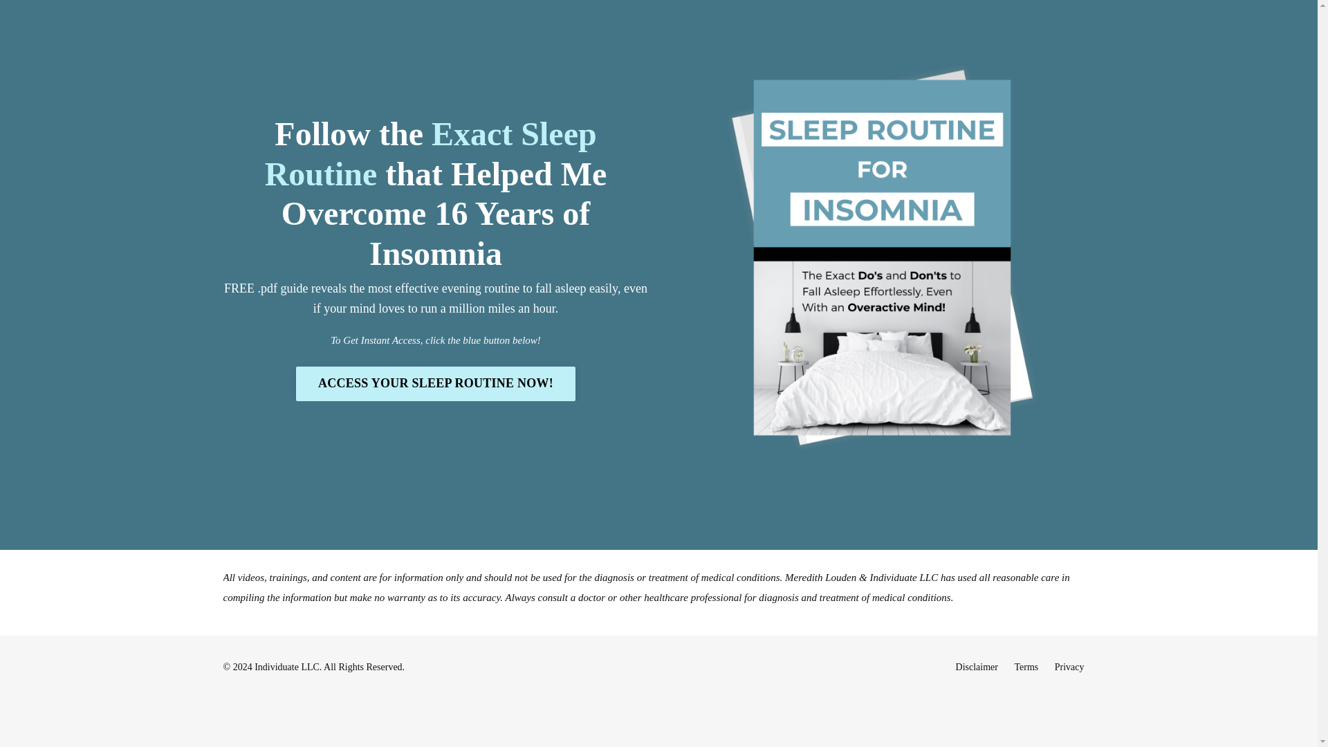  Describe the element at coordinates (1069, 667) in the screenshot. I see `Privacy` at that location.